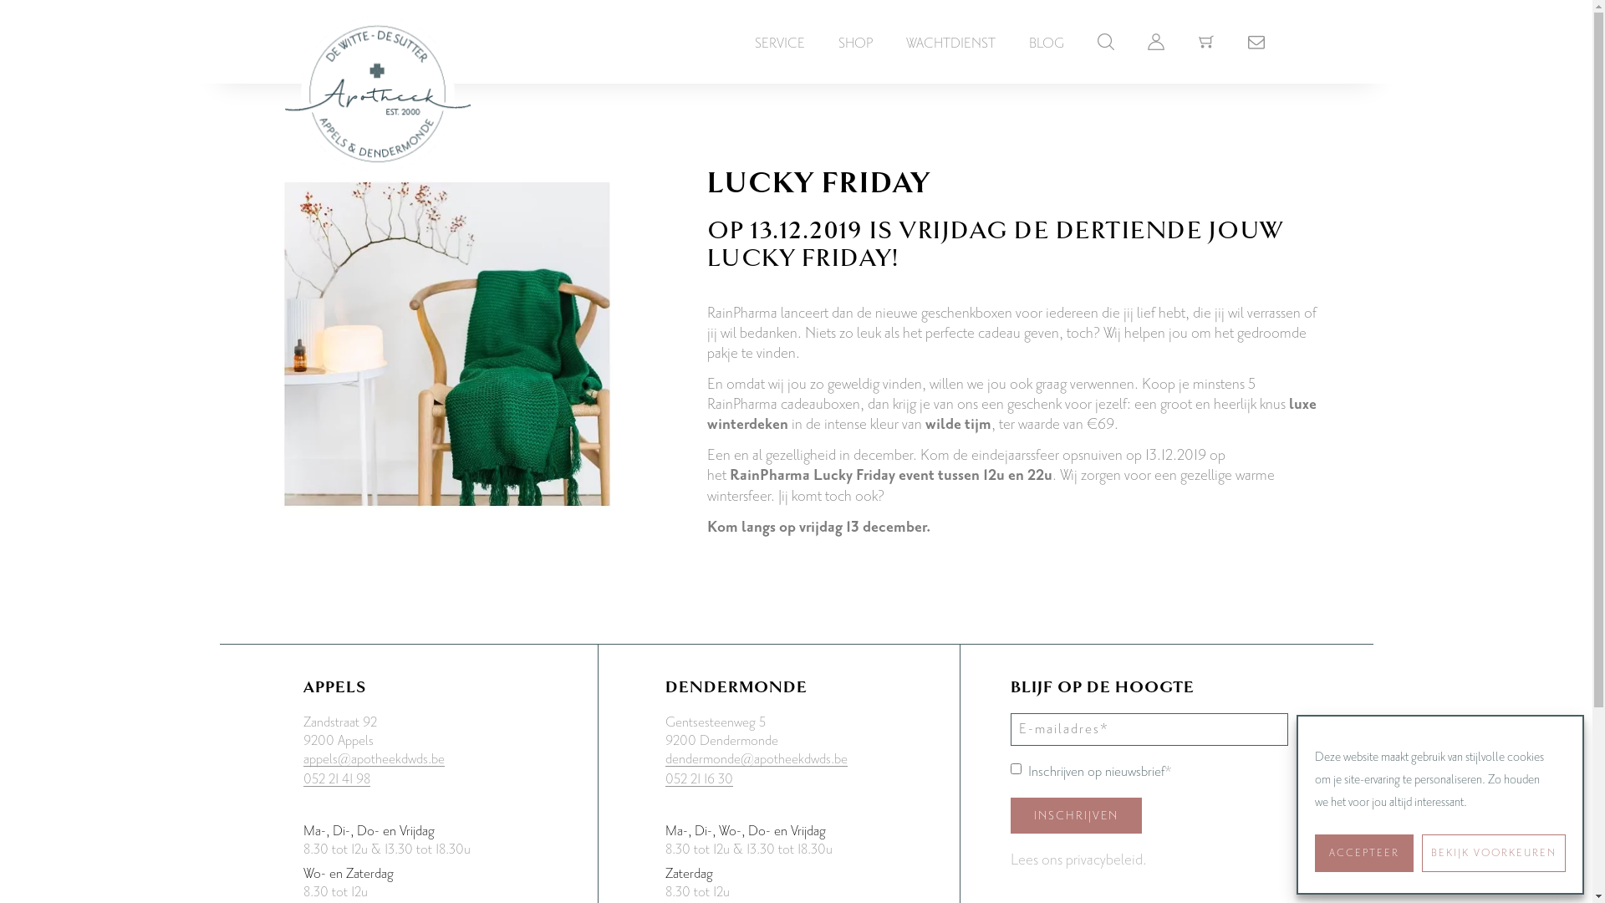  I want to click on ZOEKEN, so click(1105, 39).